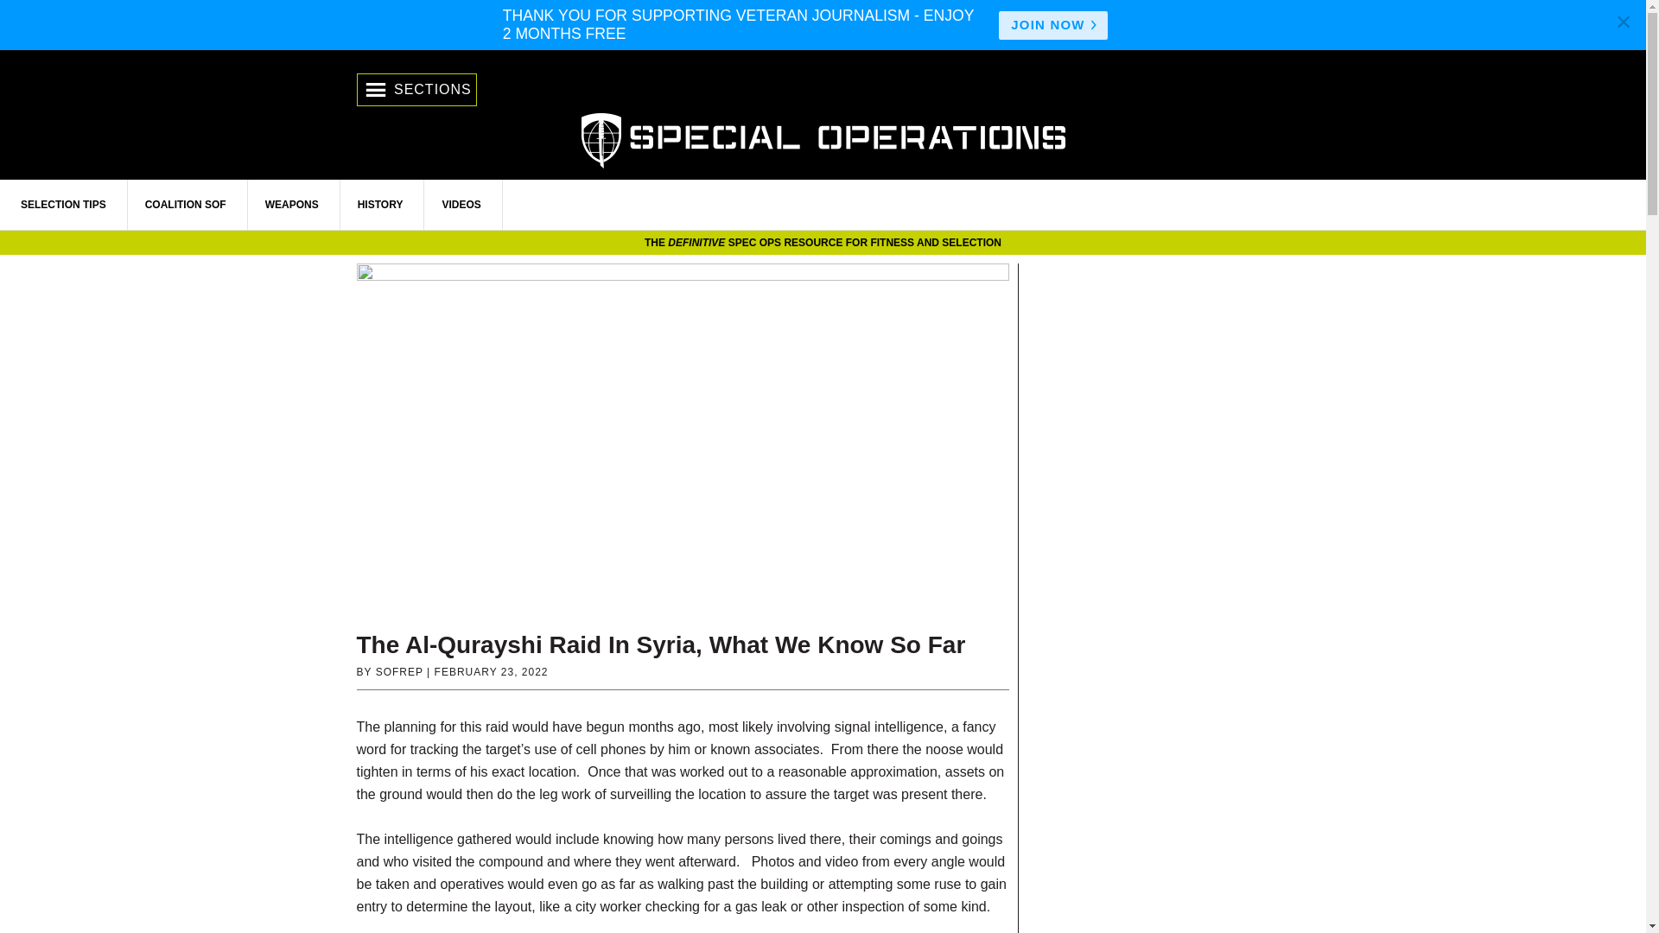  I want to click on SELECTION TIPS, so click(64, 204).